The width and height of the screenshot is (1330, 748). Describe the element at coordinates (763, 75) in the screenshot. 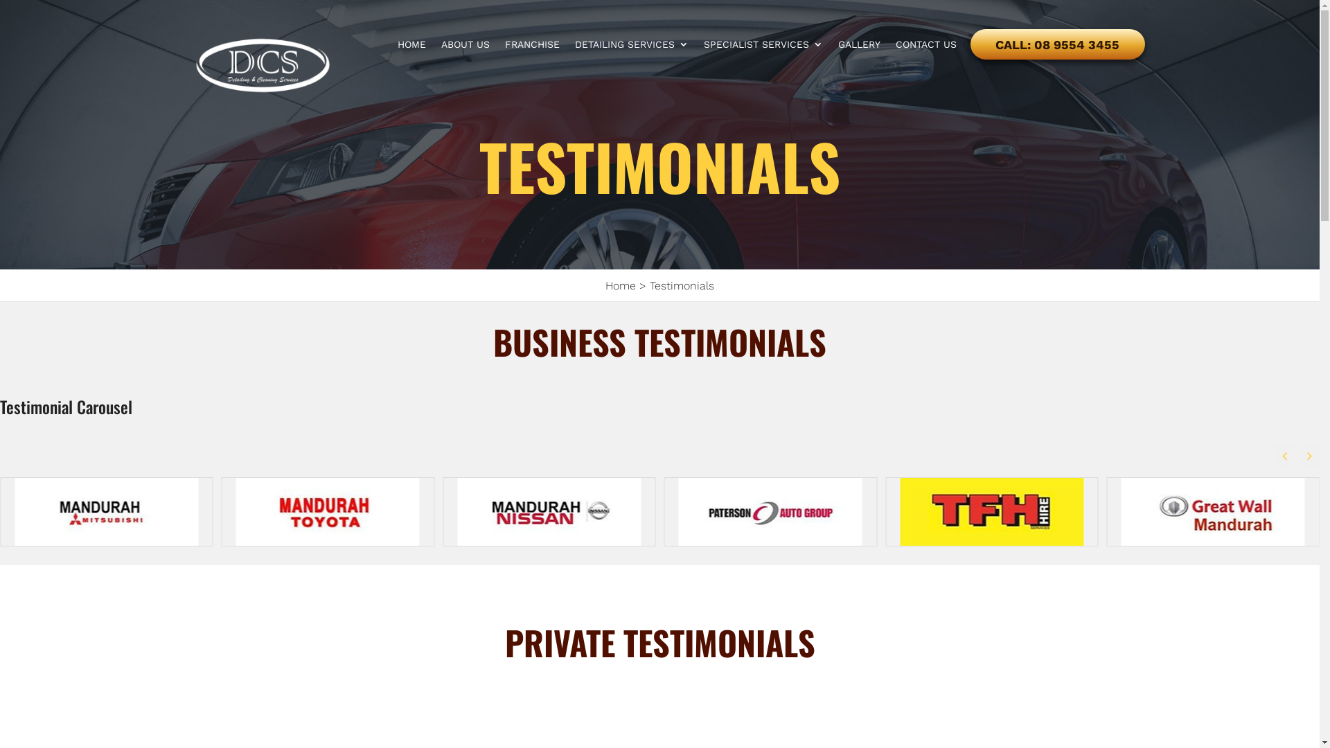

I see `SPECIALIST SERVICES` at that location.